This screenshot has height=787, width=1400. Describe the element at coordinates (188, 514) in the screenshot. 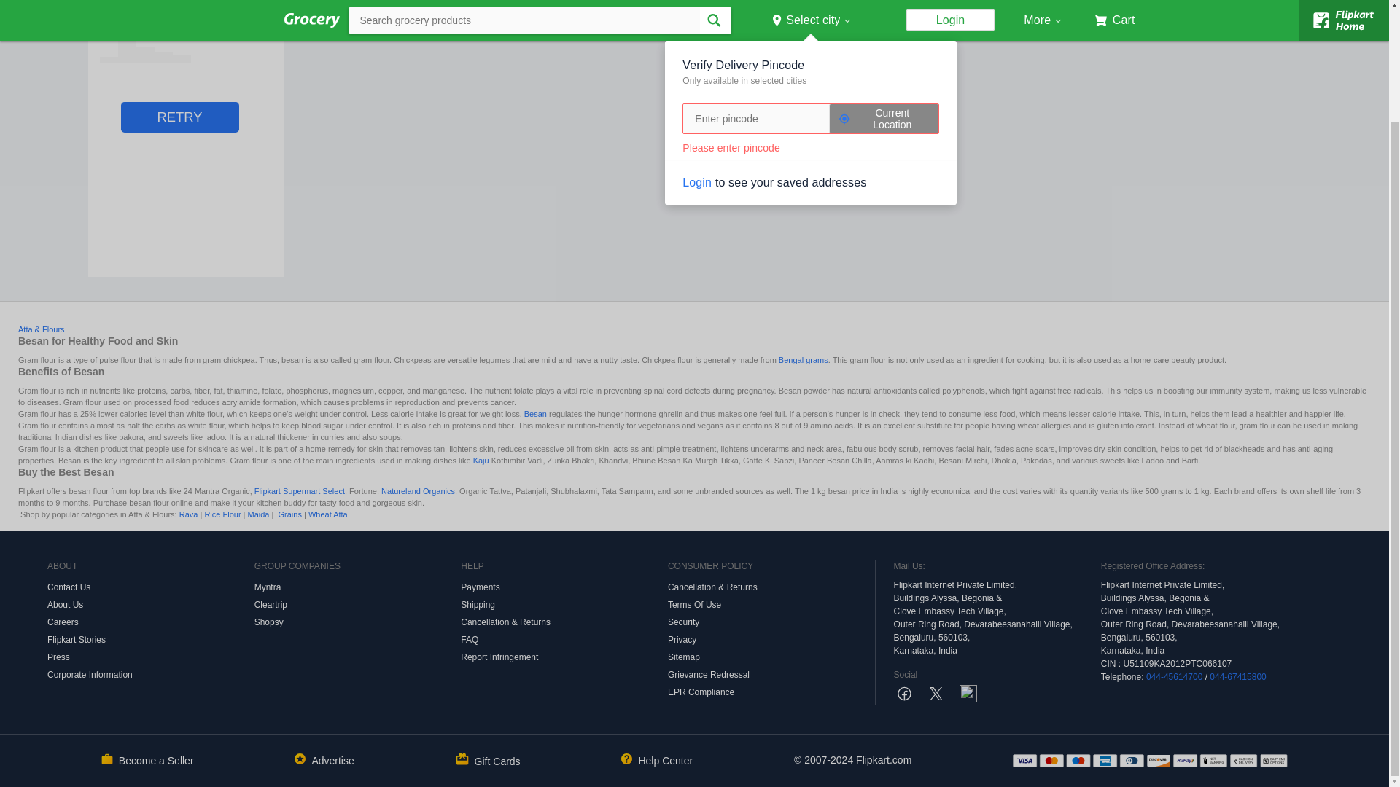

I see `Rava` at that location.